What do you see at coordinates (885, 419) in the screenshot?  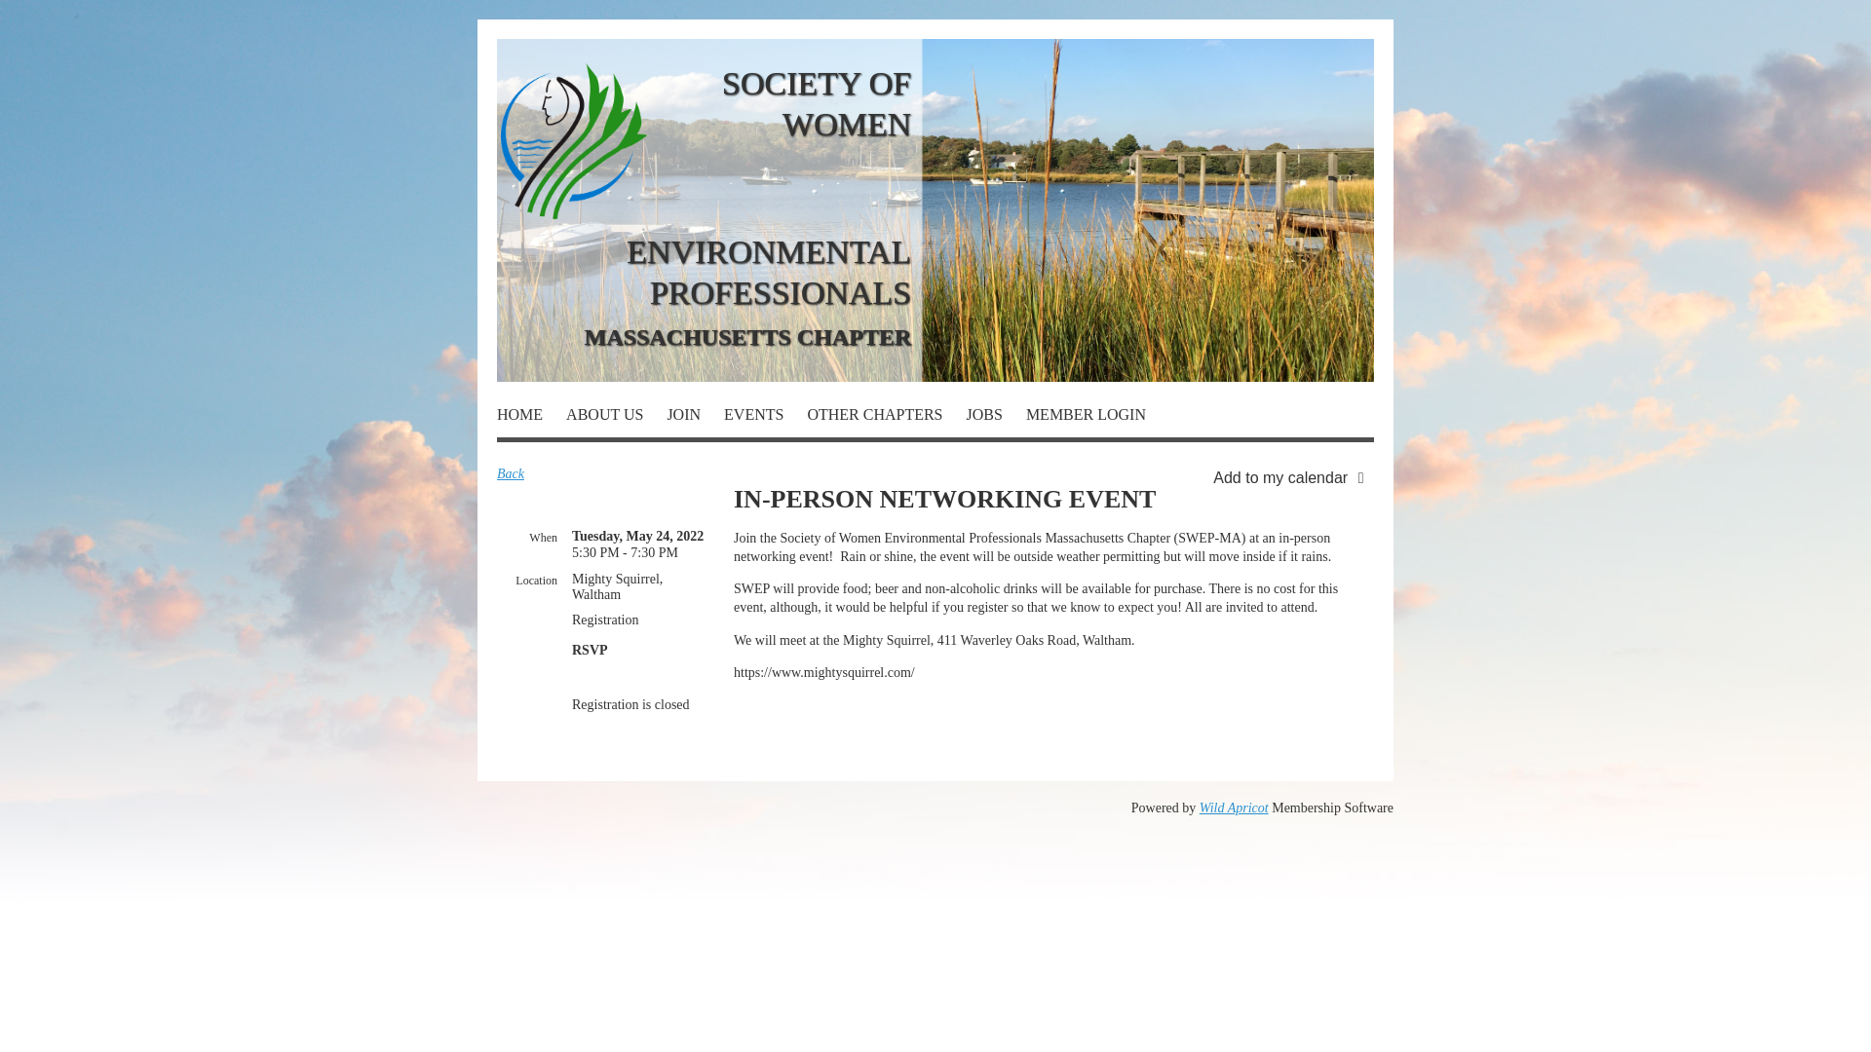 I see `Other Chapters` at bounding box center [885, 419].